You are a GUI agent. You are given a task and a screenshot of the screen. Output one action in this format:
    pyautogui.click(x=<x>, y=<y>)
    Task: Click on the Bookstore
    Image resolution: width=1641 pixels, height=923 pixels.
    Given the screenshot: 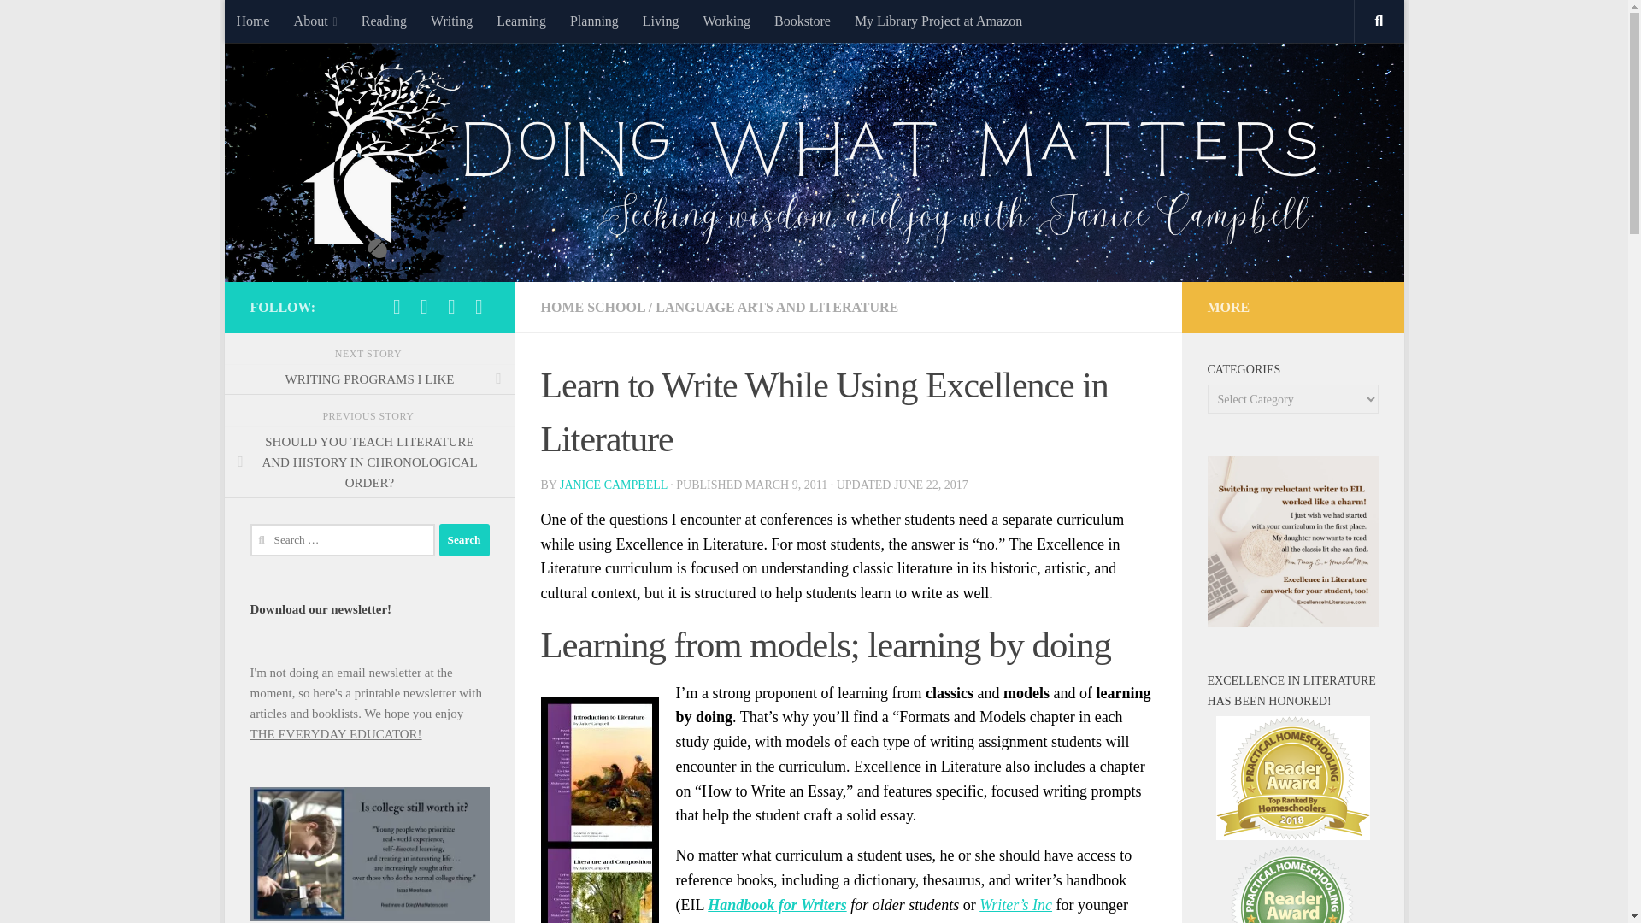 What is the action you would take?
    pyautogui.click(x=803, y=21)
    